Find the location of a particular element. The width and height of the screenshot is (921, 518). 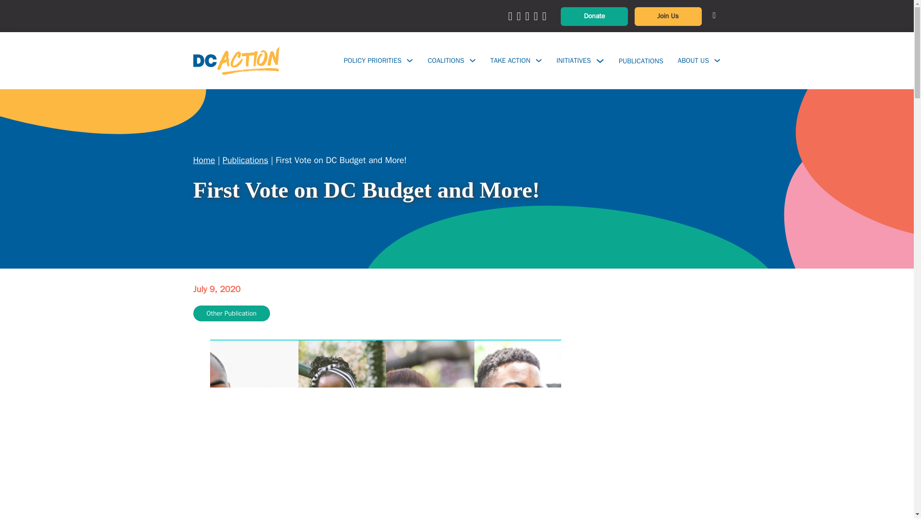

Join Us is located at coordinates (668, 16).